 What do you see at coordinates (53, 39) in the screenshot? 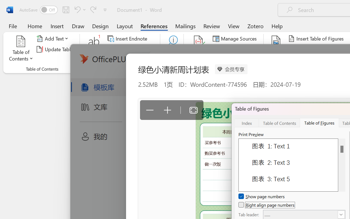
I see `Add Text` at bounding box center [53, 39].